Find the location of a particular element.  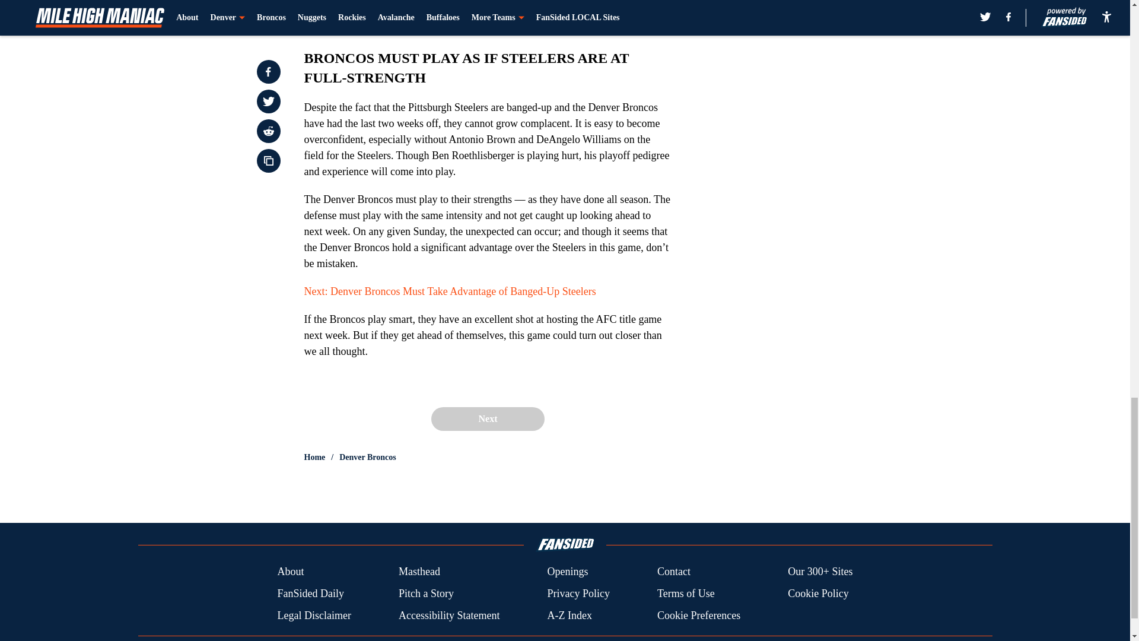

Openings is located at coordinates (567, 572).